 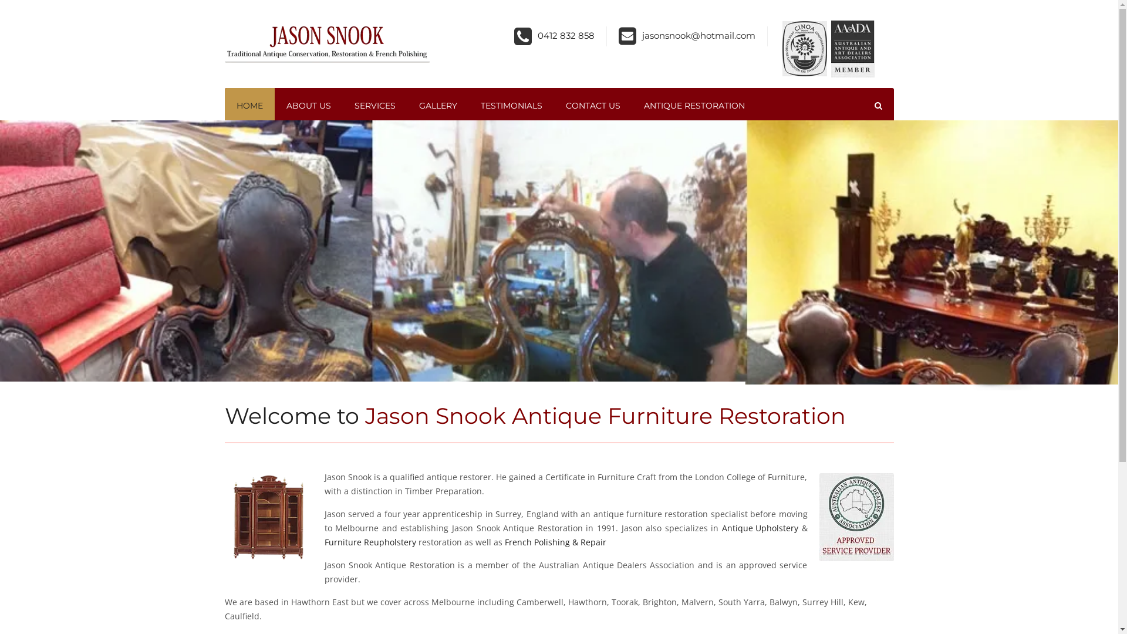 What do you see at coordinates (760, 528) in the screenshot?
I see `Antique Upholstery` at bounding box center [760, 528].